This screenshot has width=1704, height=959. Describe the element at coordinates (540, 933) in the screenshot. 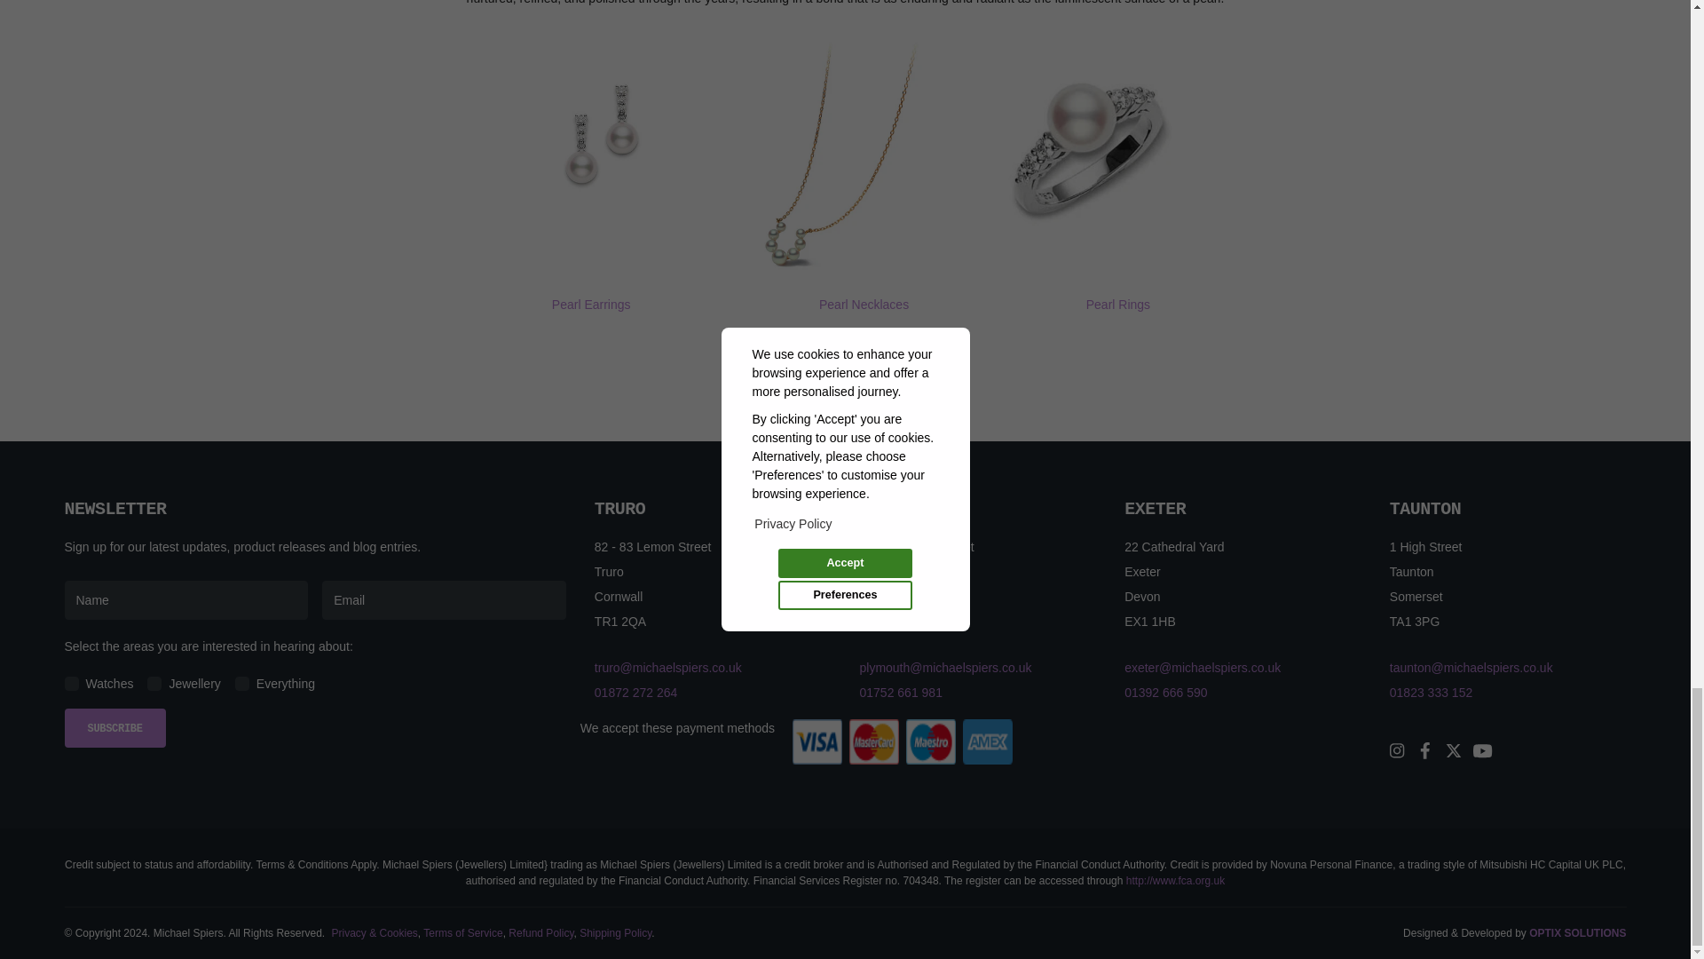

I see `Refund Policy` at that location.